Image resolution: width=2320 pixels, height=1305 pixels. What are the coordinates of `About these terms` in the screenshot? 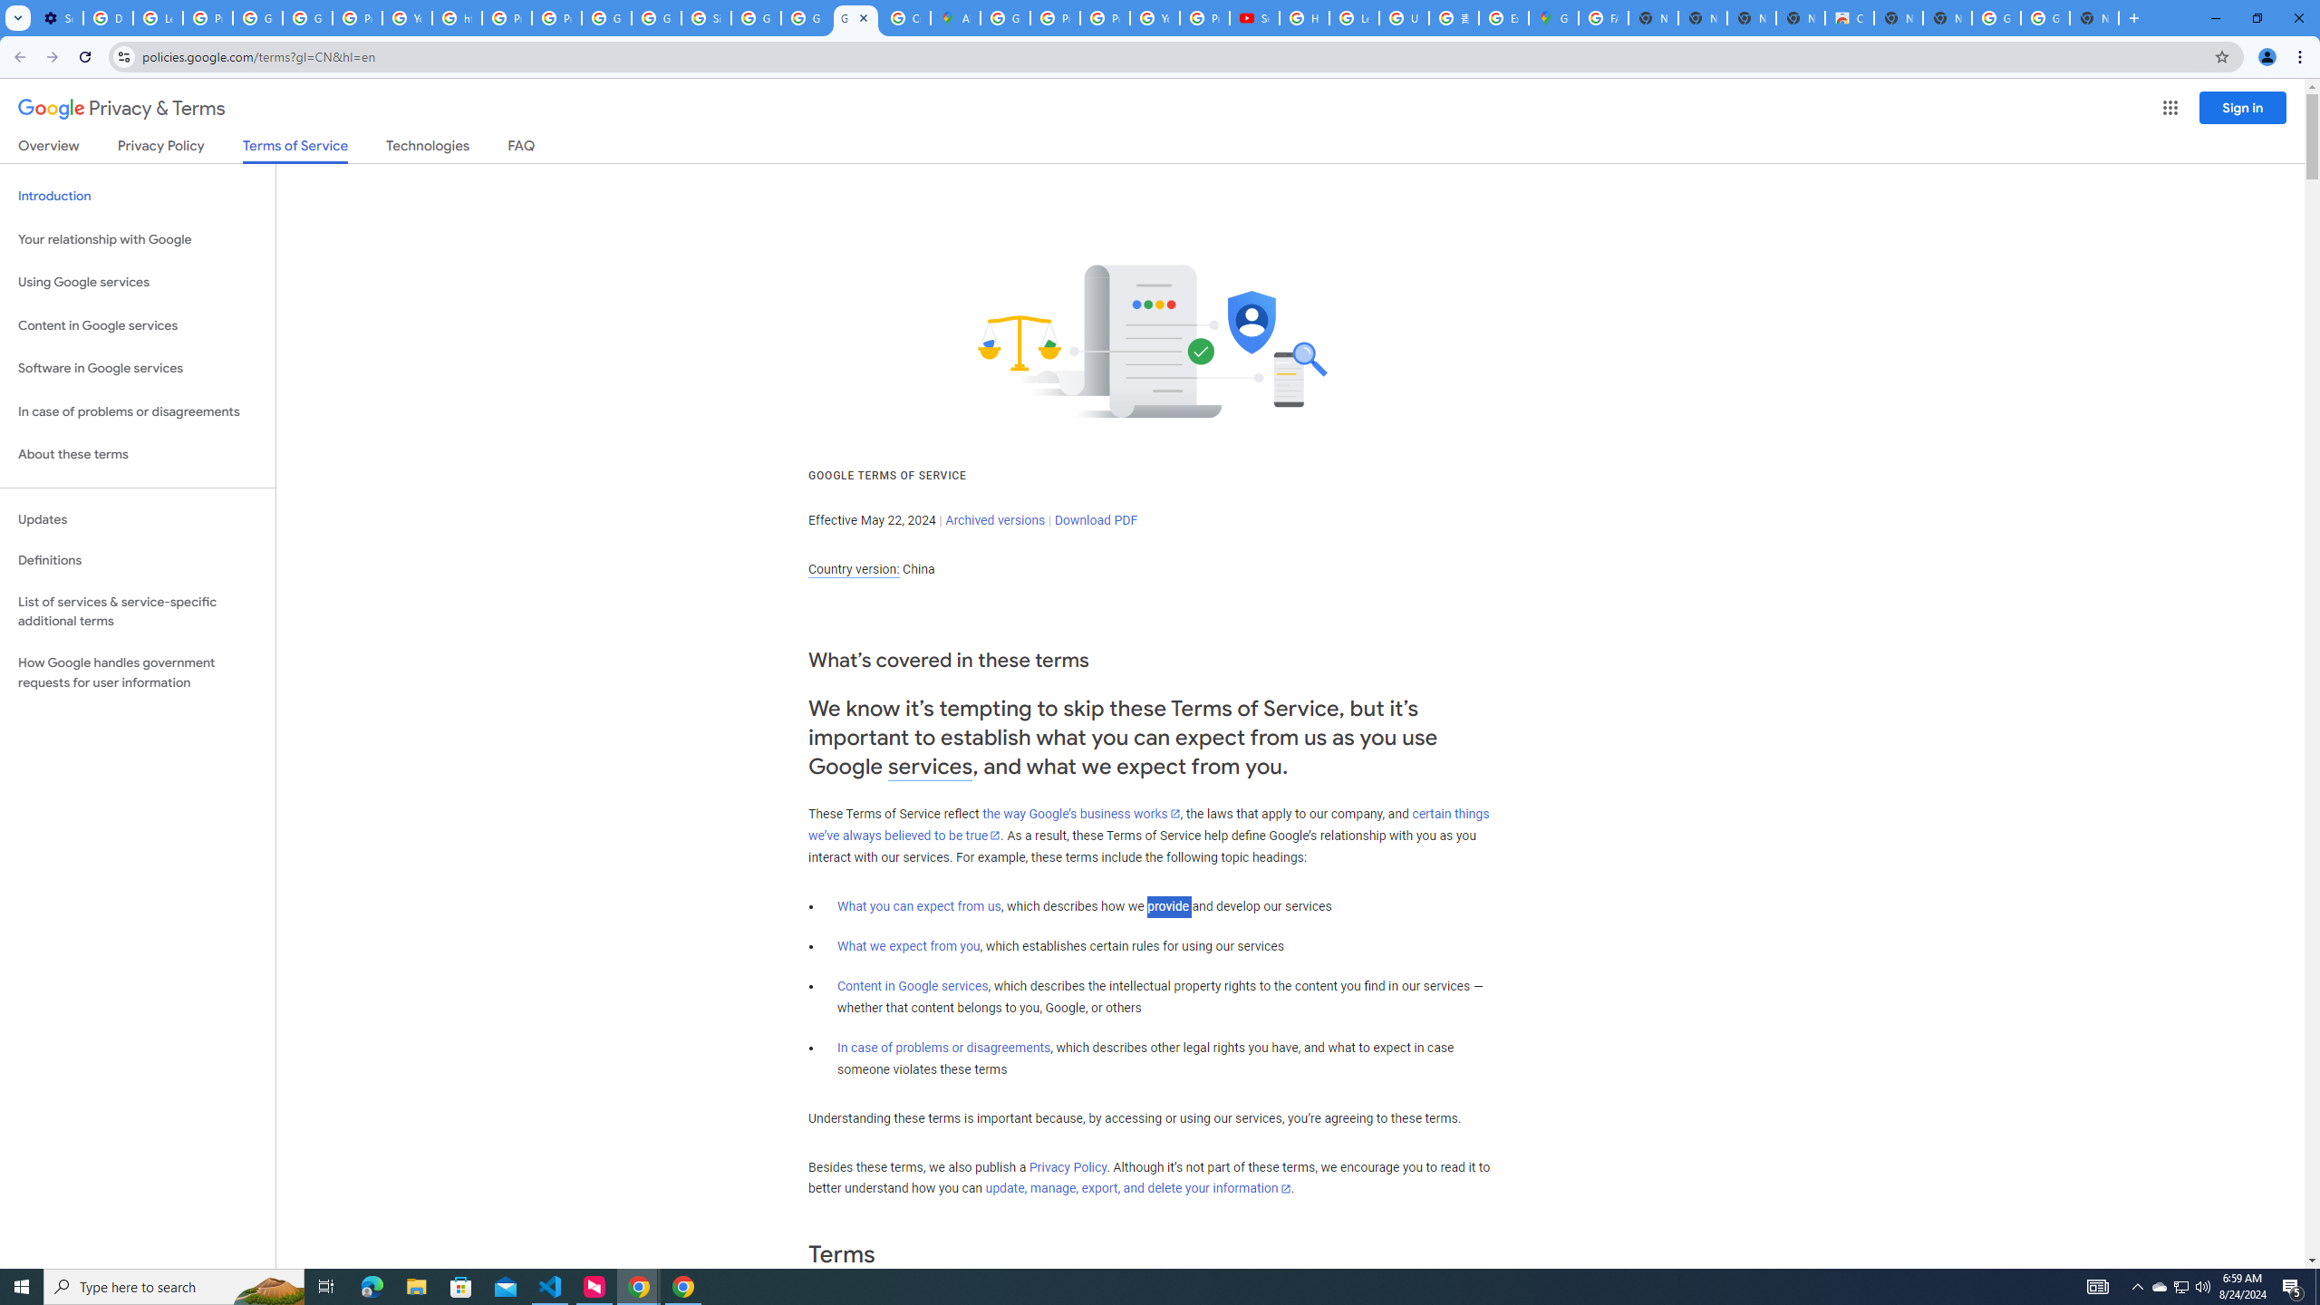 It's located at (138, 455).